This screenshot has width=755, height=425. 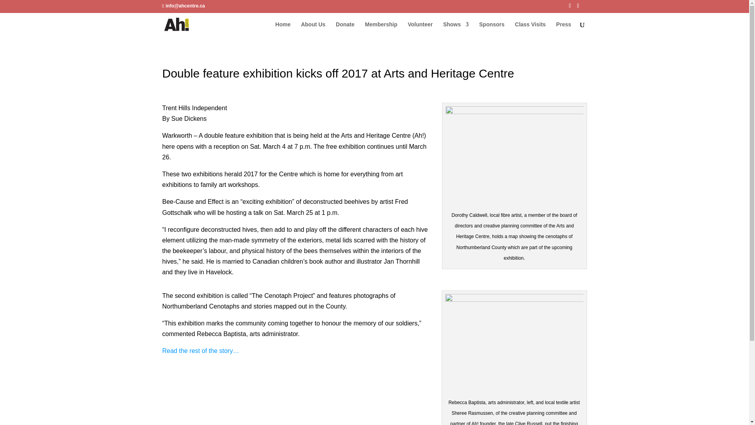 I want to click on Volunteer, so click(x=420, y=29).